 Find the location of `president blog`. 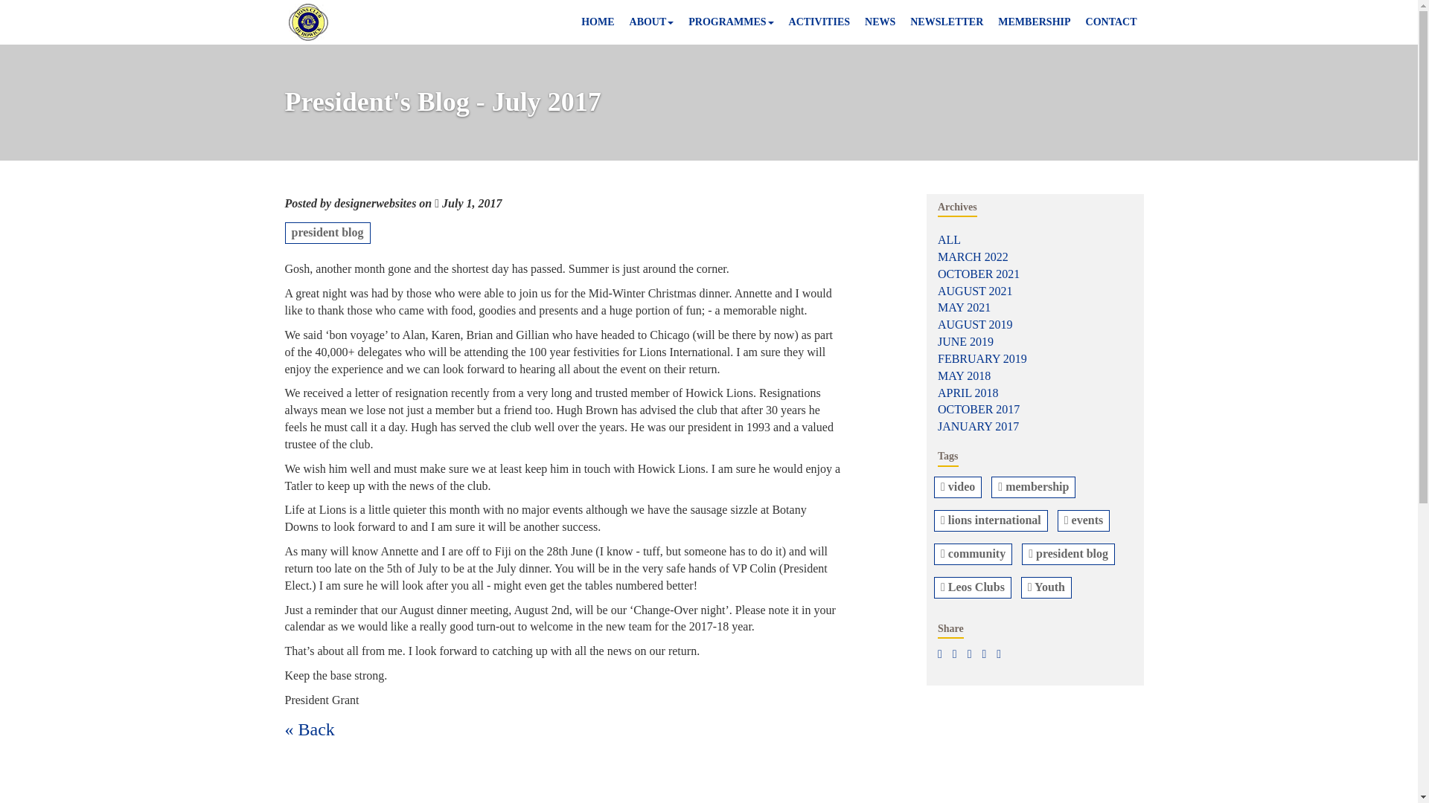

president blog is located at coordinates (329, 232).